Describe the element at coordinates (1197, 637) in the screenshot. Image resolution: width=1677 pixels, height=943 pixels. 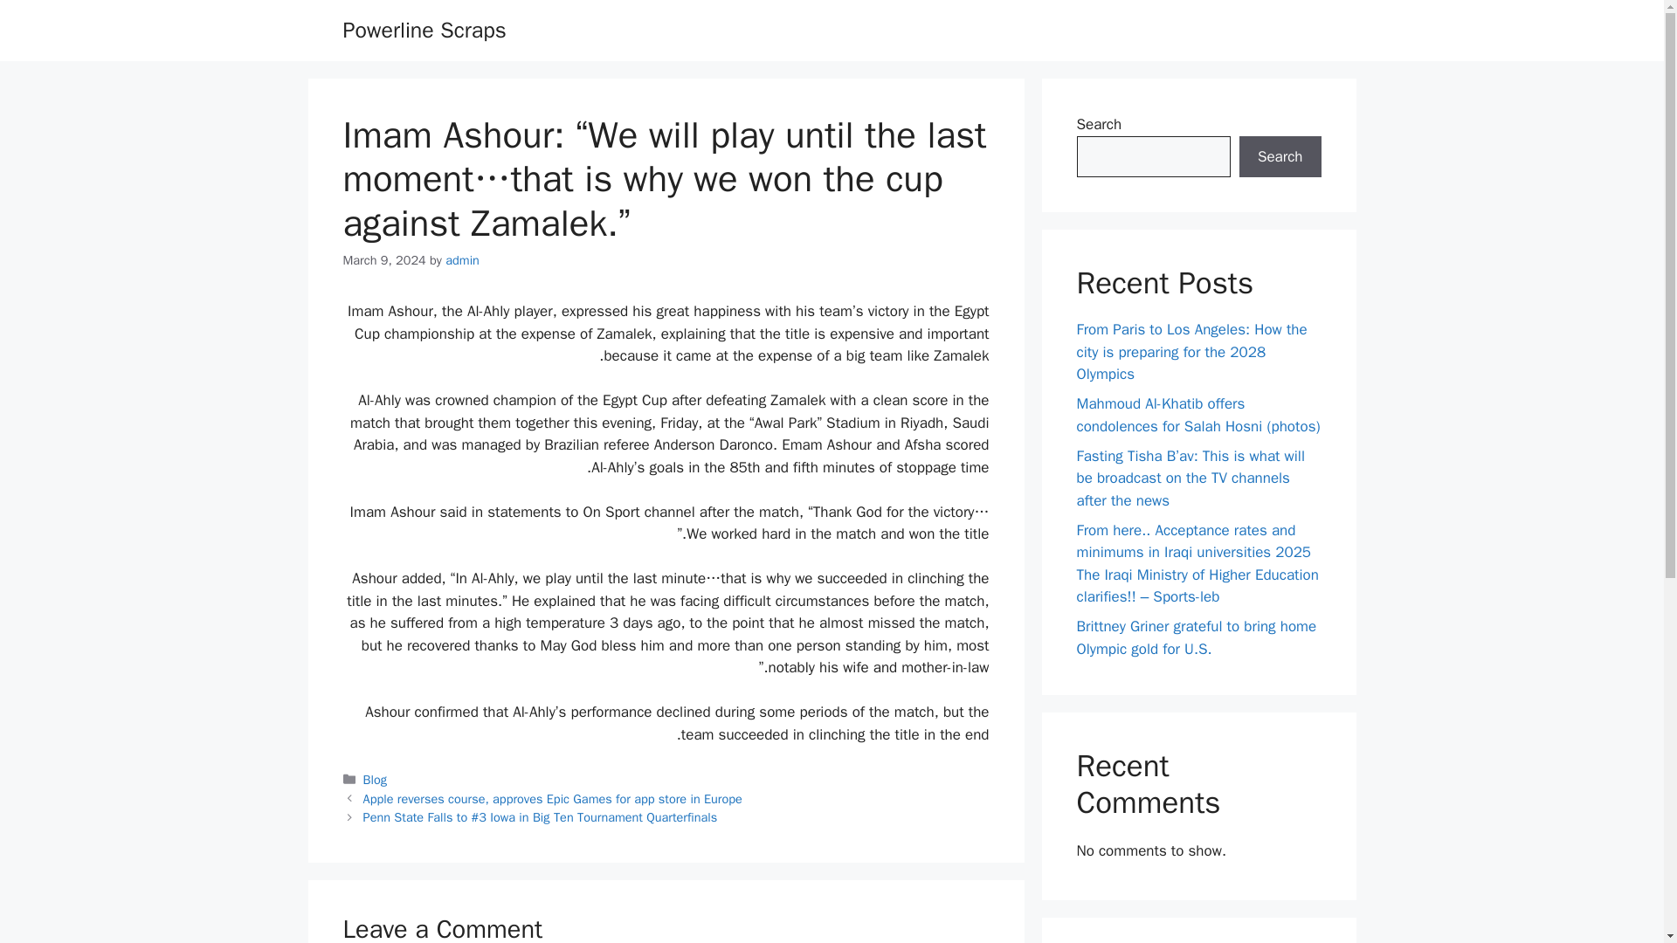
I see `Brittney Griner grateful to bring home Olympic gold for U.S.` at that location.